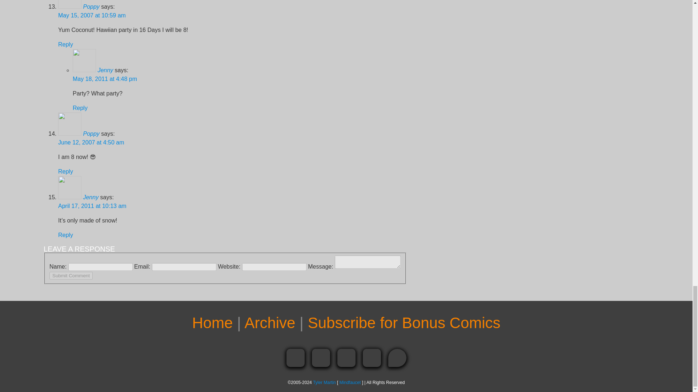 This screenshot has width=698, height=392. Describe the element at coordinates (372, 358) in the screenshot. I see `Subscribe to the RSS Feed` at that location.